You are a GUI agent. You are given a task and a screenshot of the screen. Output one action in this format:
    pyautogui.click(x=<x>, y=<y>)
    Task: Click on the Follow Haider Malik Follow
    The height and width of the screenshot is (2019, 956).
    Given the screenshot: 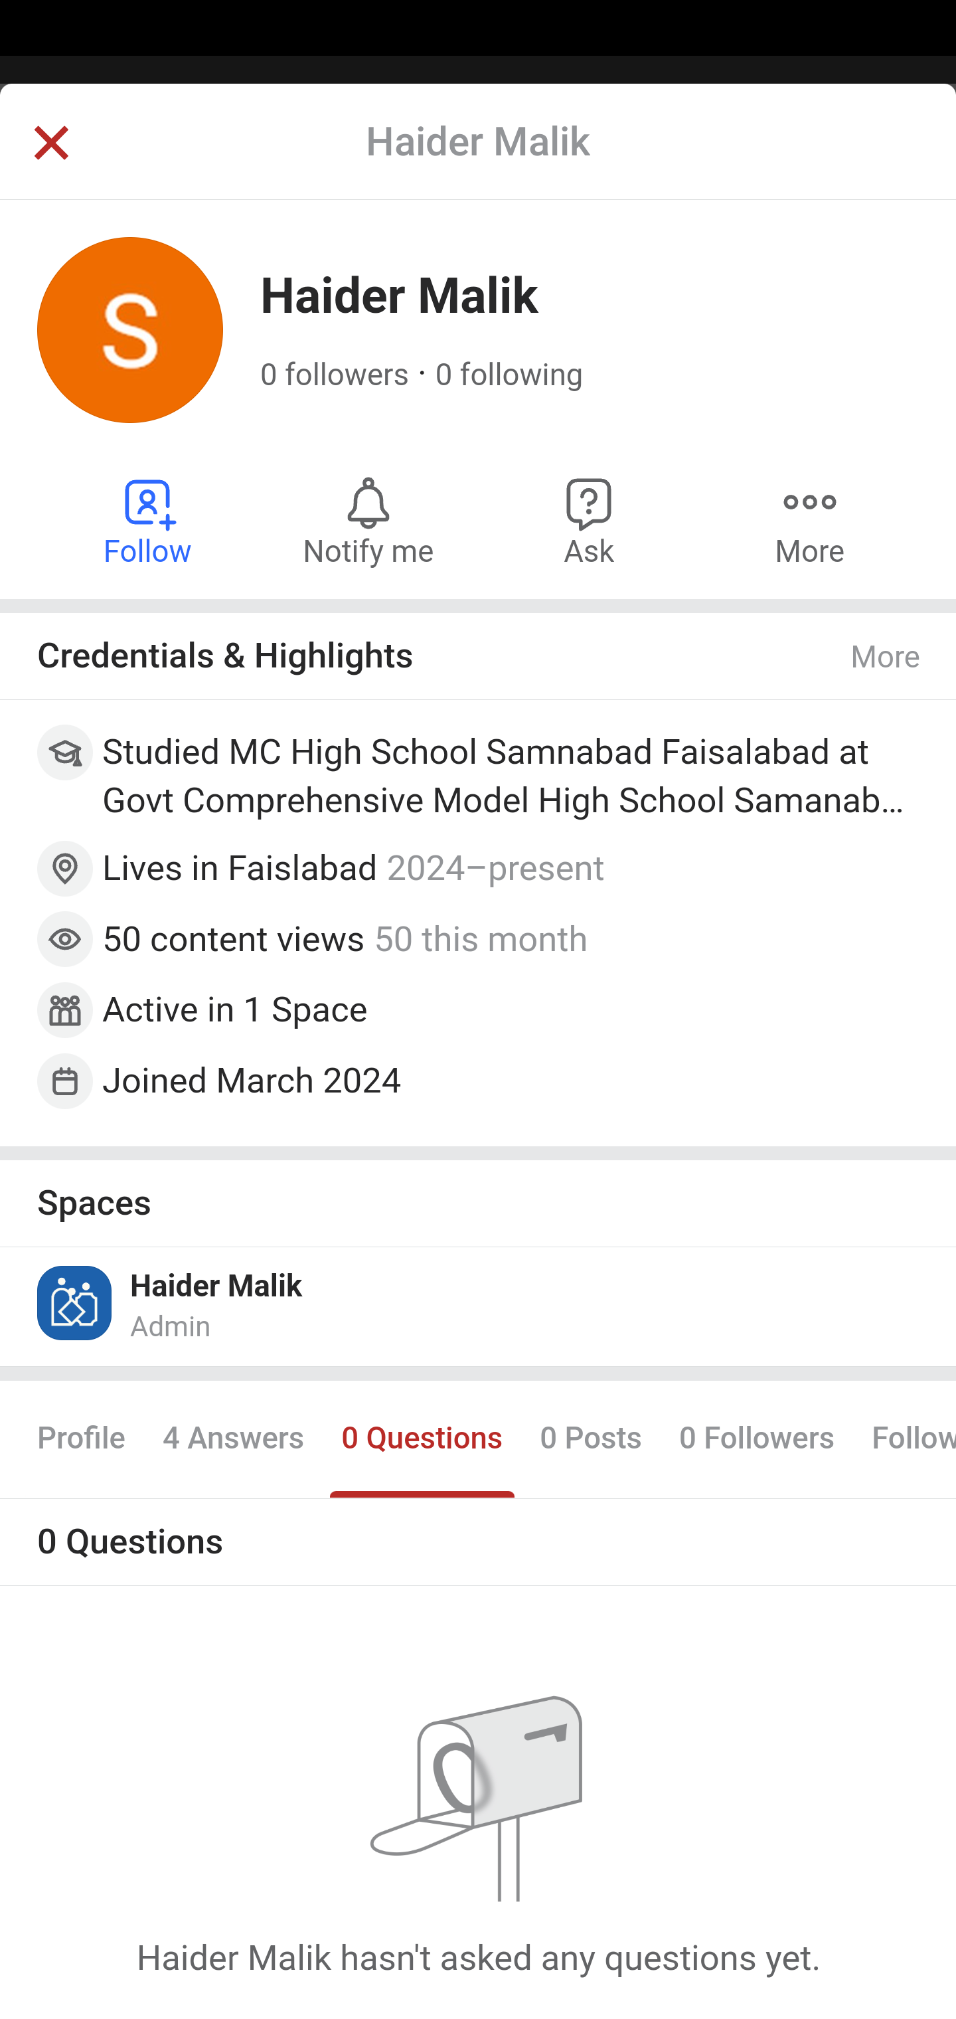 What is the action you would take?
    pyautogui.click(x=149, y=521)
    